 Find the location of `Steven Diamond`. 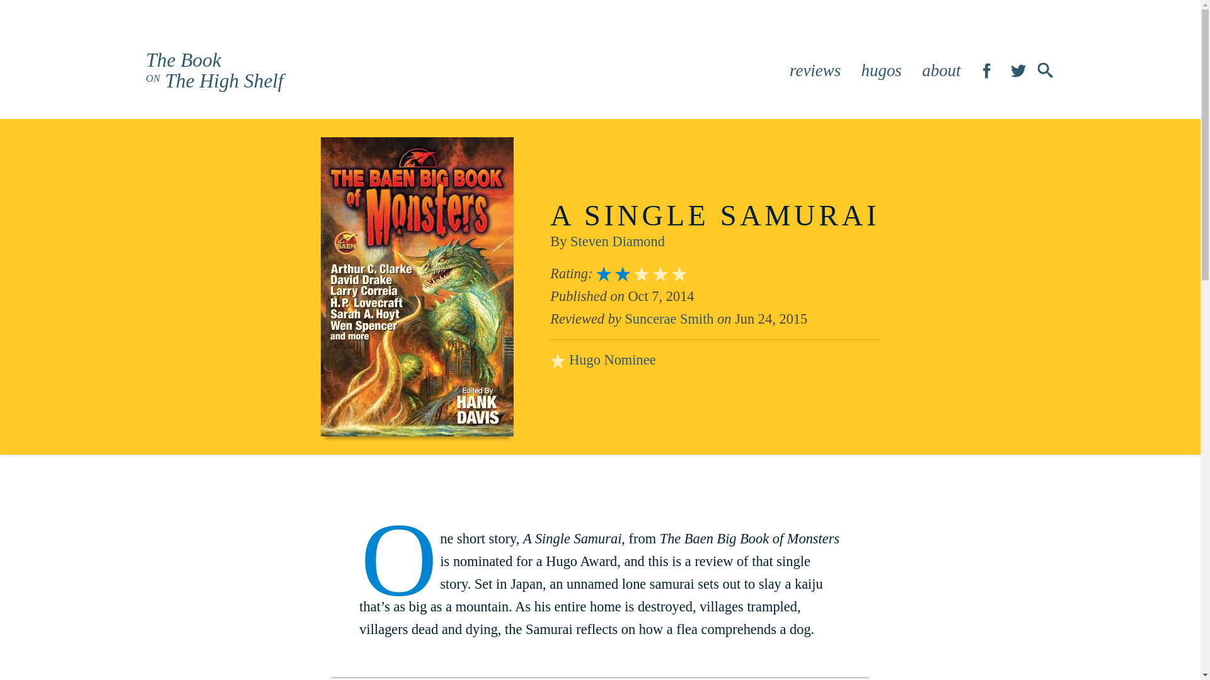

Steven Diamond is located at coordinates (942, 71).